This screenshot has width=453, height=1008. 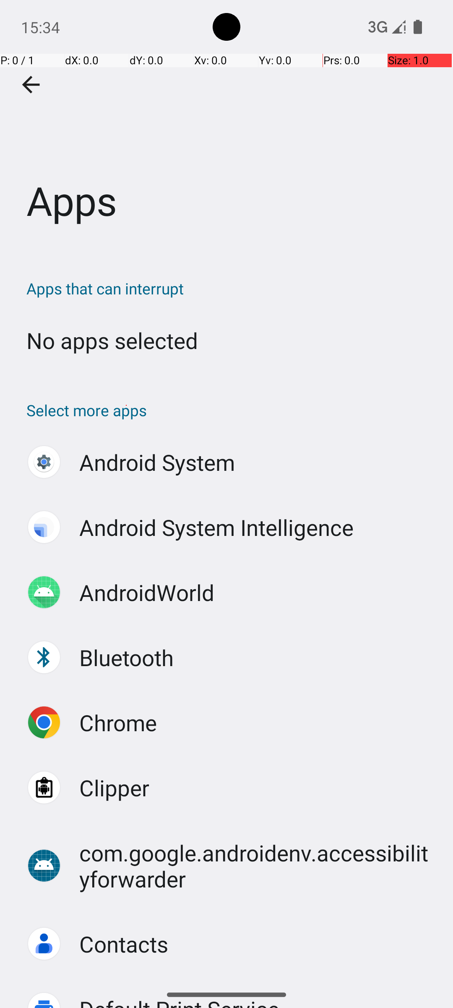 What do you see at coordinates (231, 410) in the screenshot?
I see `Select more apps` at bounding box center [231, 410].